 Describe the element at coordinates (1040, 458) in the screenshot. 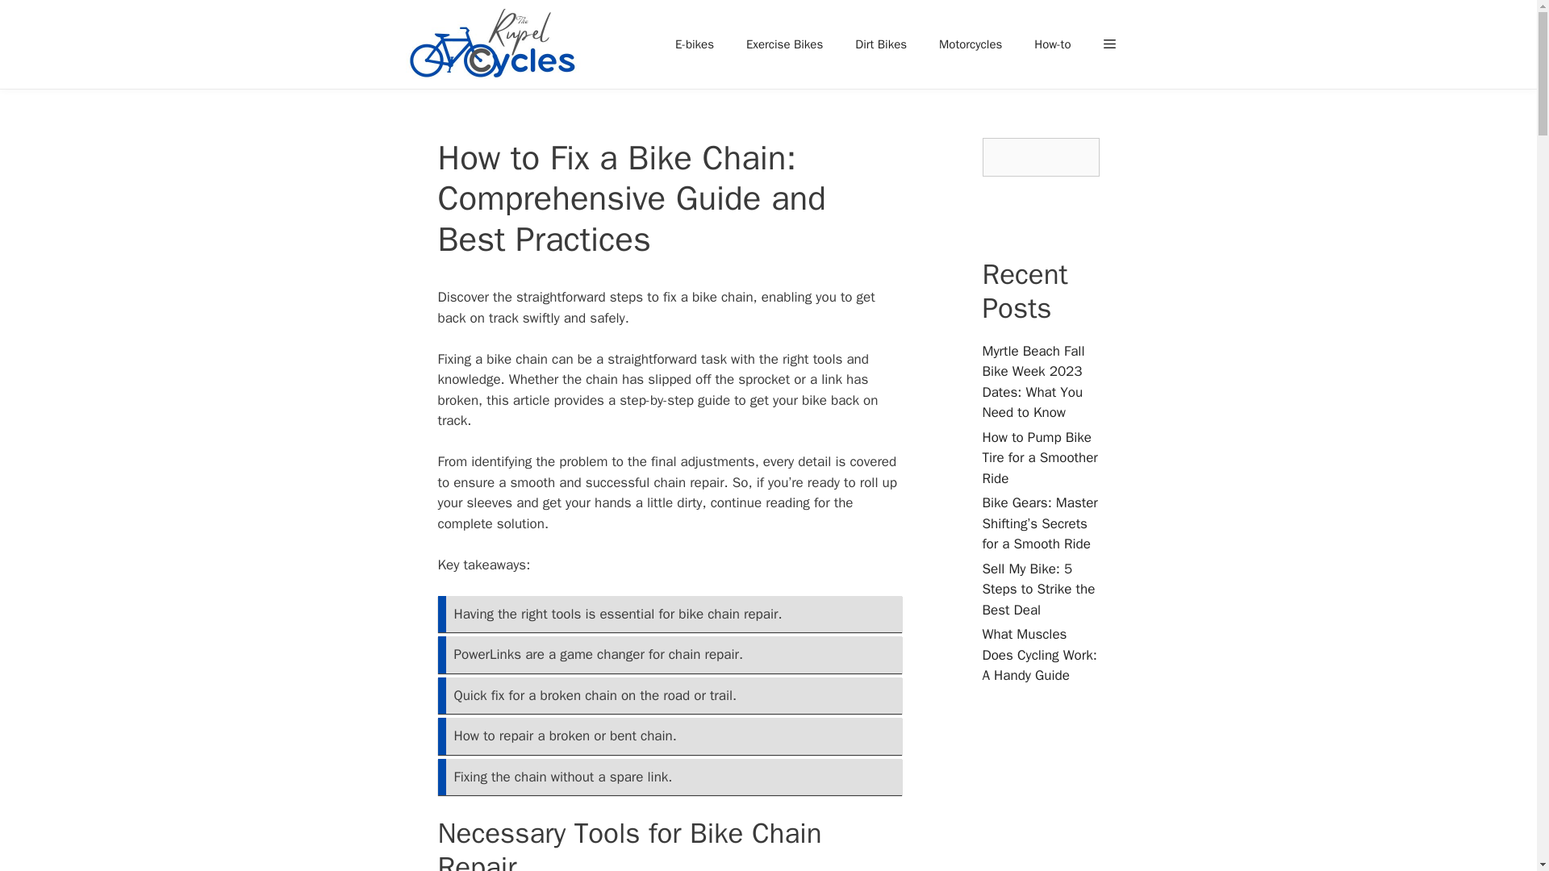

I see `How to Pump Bike Tire for a Smoother Ride` at that location.